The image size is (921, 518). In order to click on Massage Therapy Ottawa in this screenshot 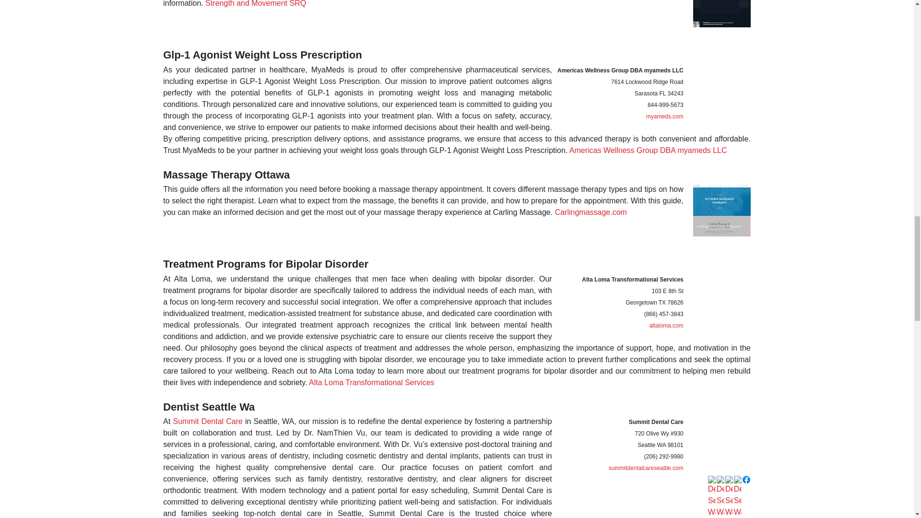, I will do `click(226, 175)`.